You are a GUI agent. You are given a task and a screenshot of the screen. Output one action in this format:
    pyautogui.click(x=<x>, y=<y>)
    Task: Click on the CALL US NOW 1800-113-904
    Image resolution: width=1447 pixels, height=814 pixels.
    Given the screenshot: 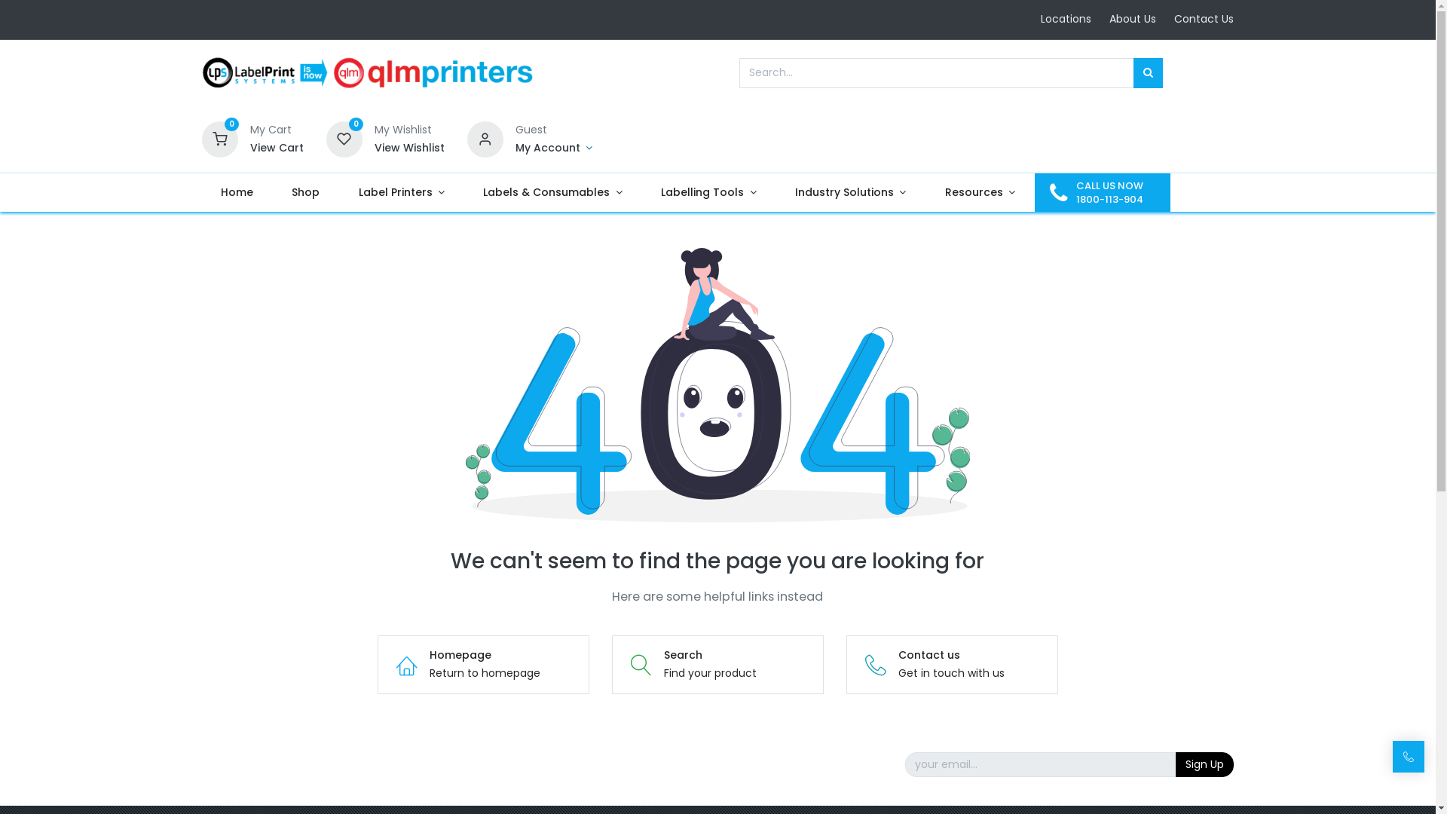 What is the action you would take?
    pyautogui.click(x=1103, y=193)
    